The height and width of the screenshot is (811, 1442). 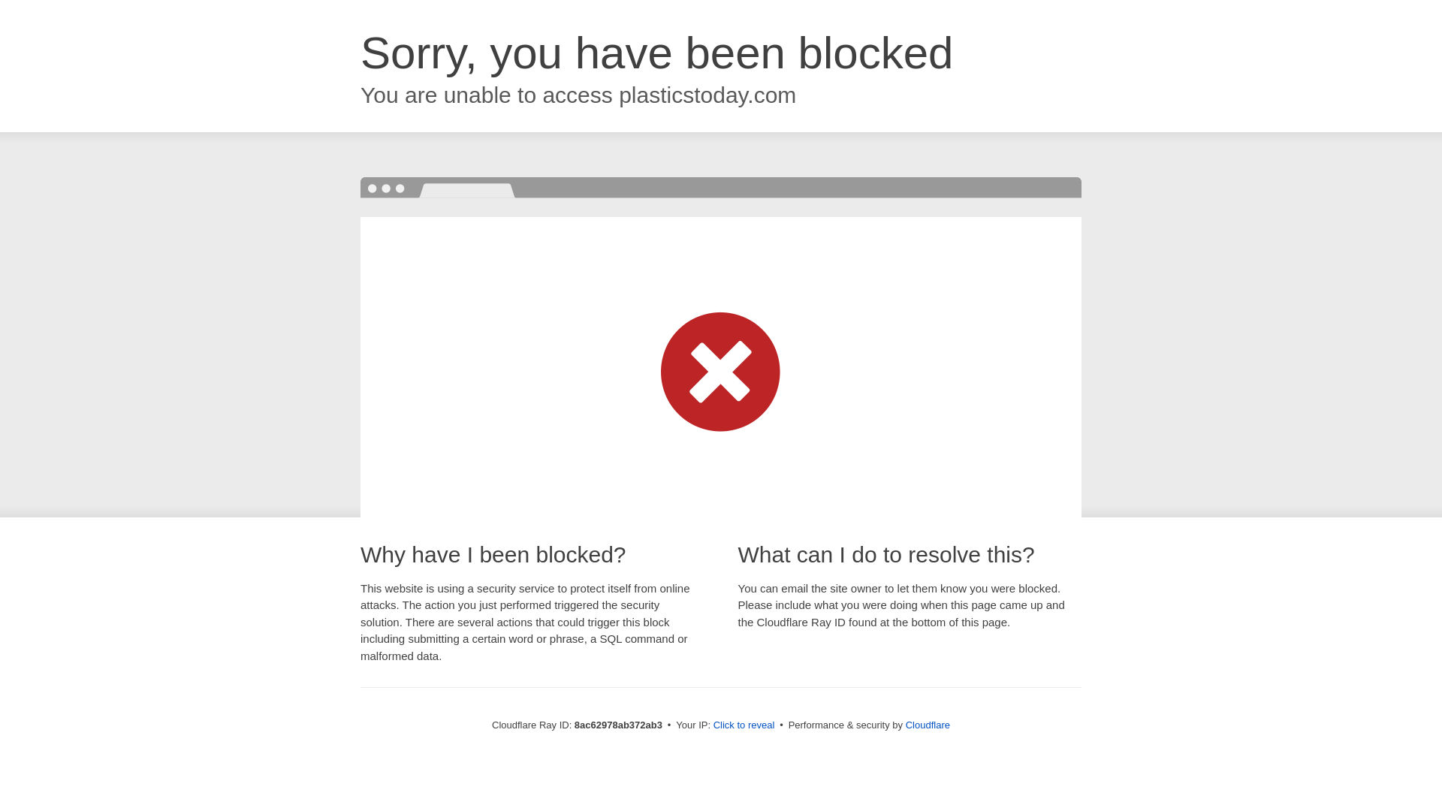 What do you see at coordinates (744, 725) in the screenshot?
I see `Click to reveal` at bounding box center [744, 725].